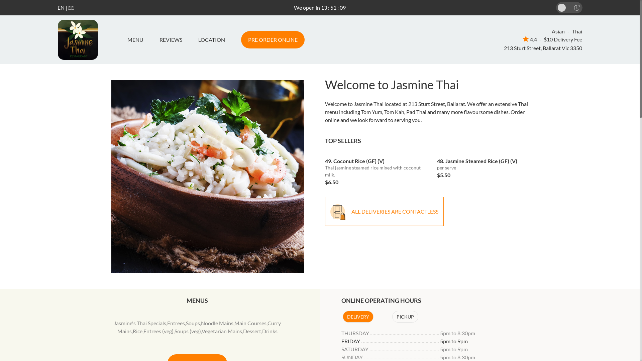 The width and height of the screenshot is (642, 361). What do you see at coordinates (199, 327) in the screenshot?
I see `Curry Mains` at bounding box center [199, 327].